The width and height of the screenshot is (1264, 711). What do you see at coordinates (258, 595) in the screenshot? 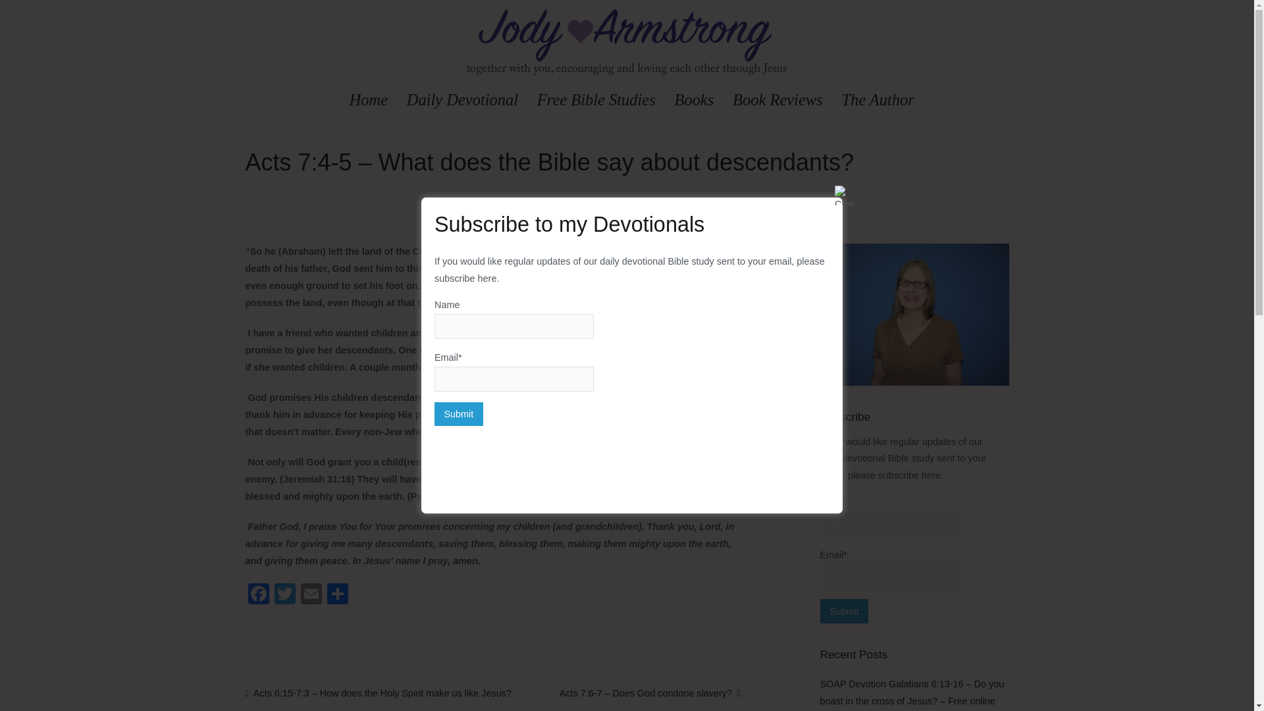
I see `Facebook` at bounding box center [258, 595].